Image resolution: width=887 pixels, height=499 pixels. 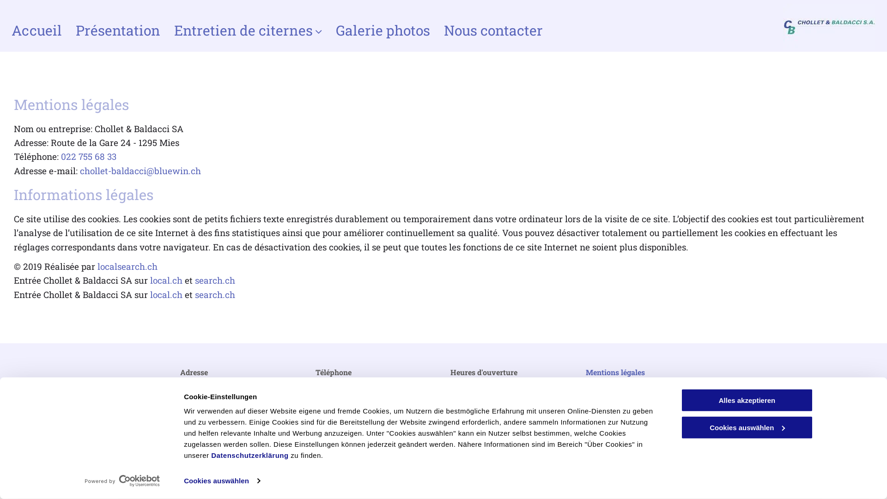 What do you see at coordinates (493, 30) in the screenshot?
I see `Nous contacter` at bounding box center [493, 30].